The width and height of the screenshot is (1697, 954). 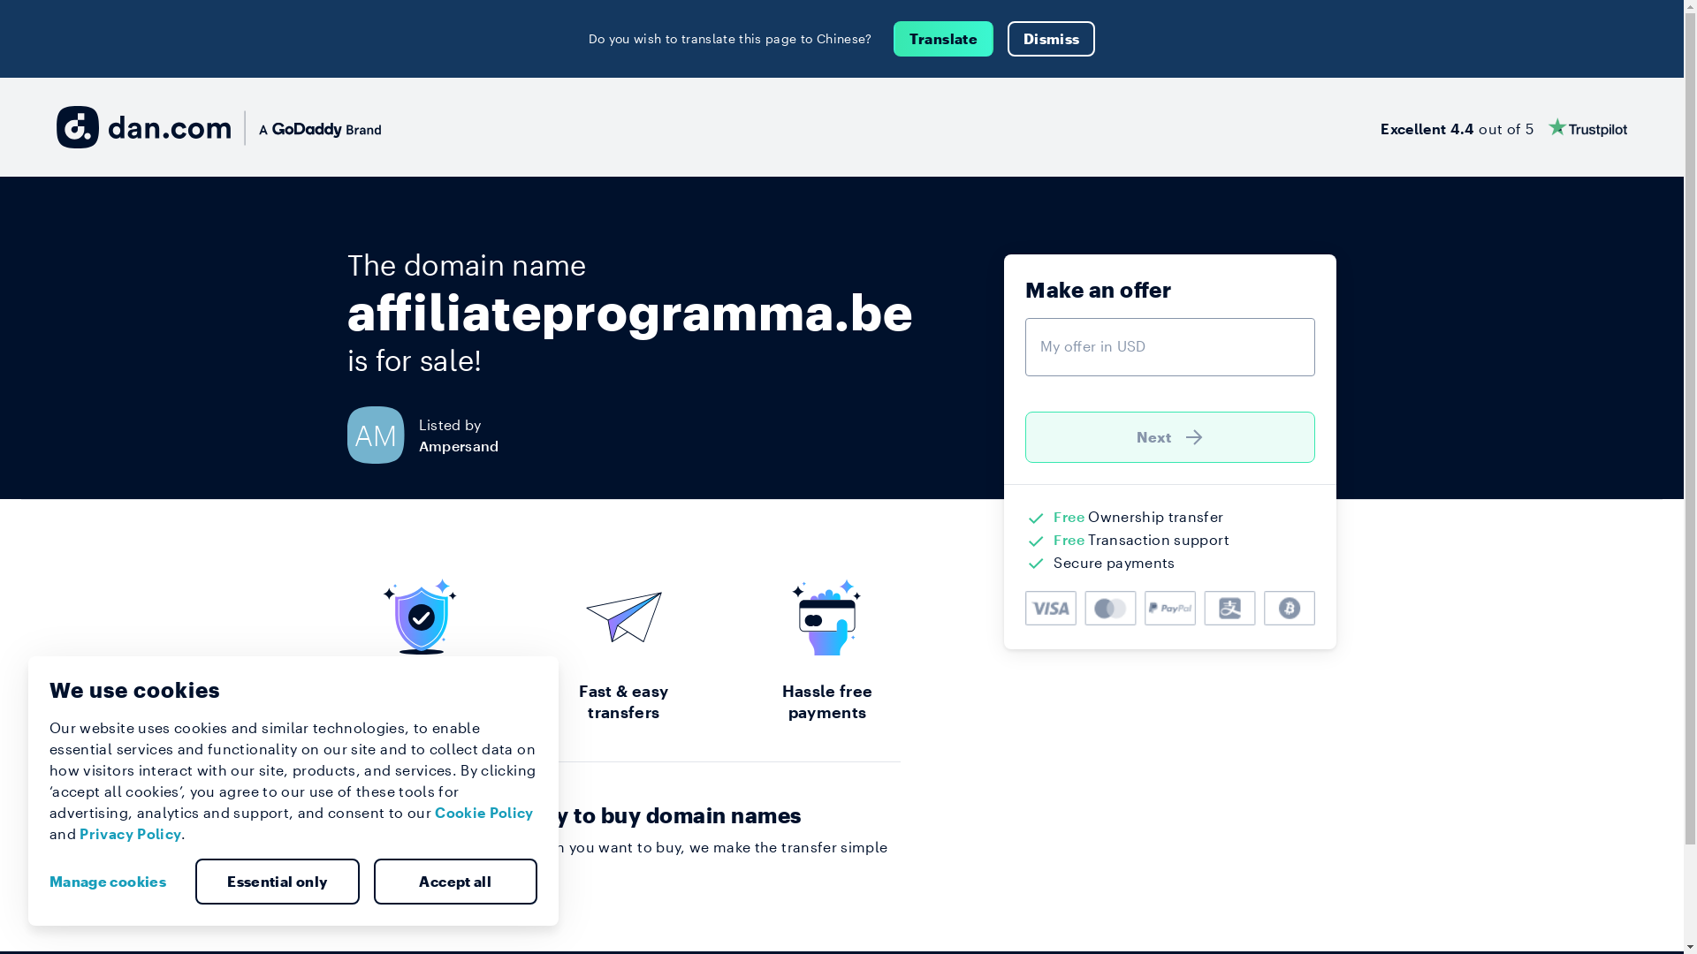 I want to click on Privacy Policy, so click(x=131, y=834).